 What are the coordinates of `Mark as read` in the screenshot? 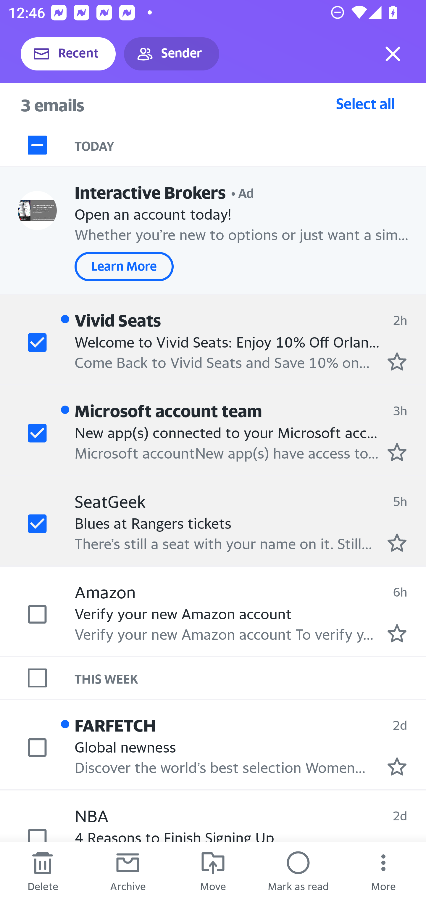 It's located at (298, 871).